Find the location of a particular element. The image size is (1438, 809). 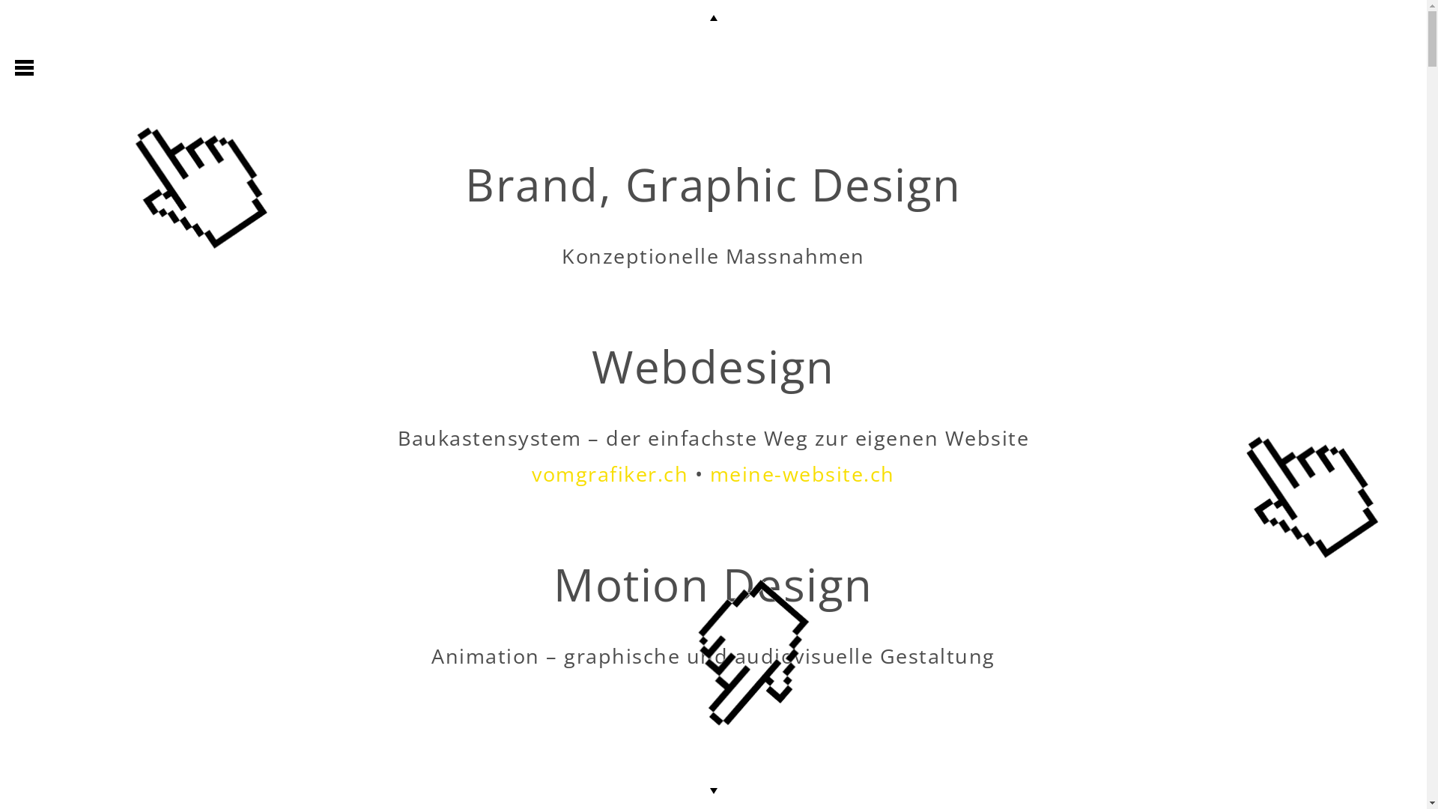

vomgrafiker.ch is located at coordinates (610, 473).